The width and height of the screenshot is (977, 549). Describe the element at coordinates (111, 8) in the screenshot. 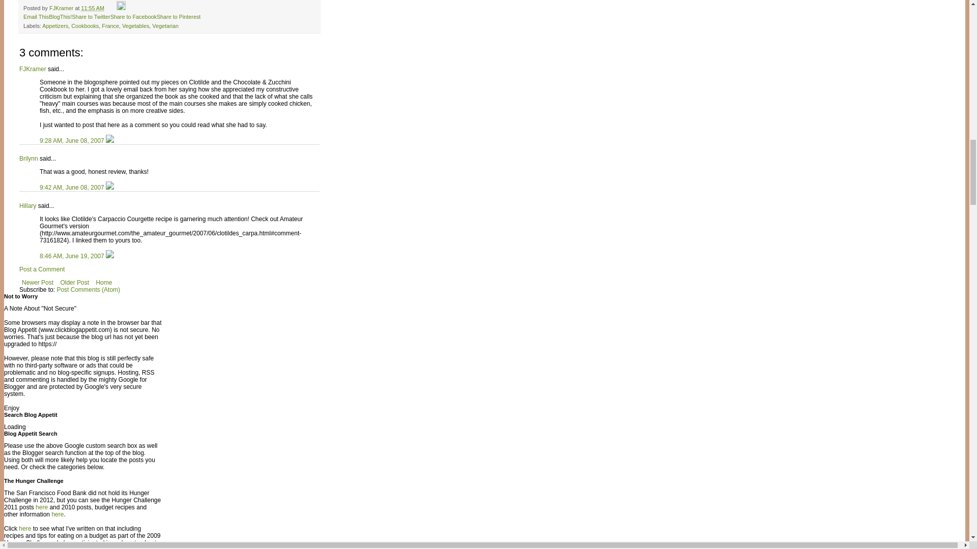

I see `Email Post` at that location.